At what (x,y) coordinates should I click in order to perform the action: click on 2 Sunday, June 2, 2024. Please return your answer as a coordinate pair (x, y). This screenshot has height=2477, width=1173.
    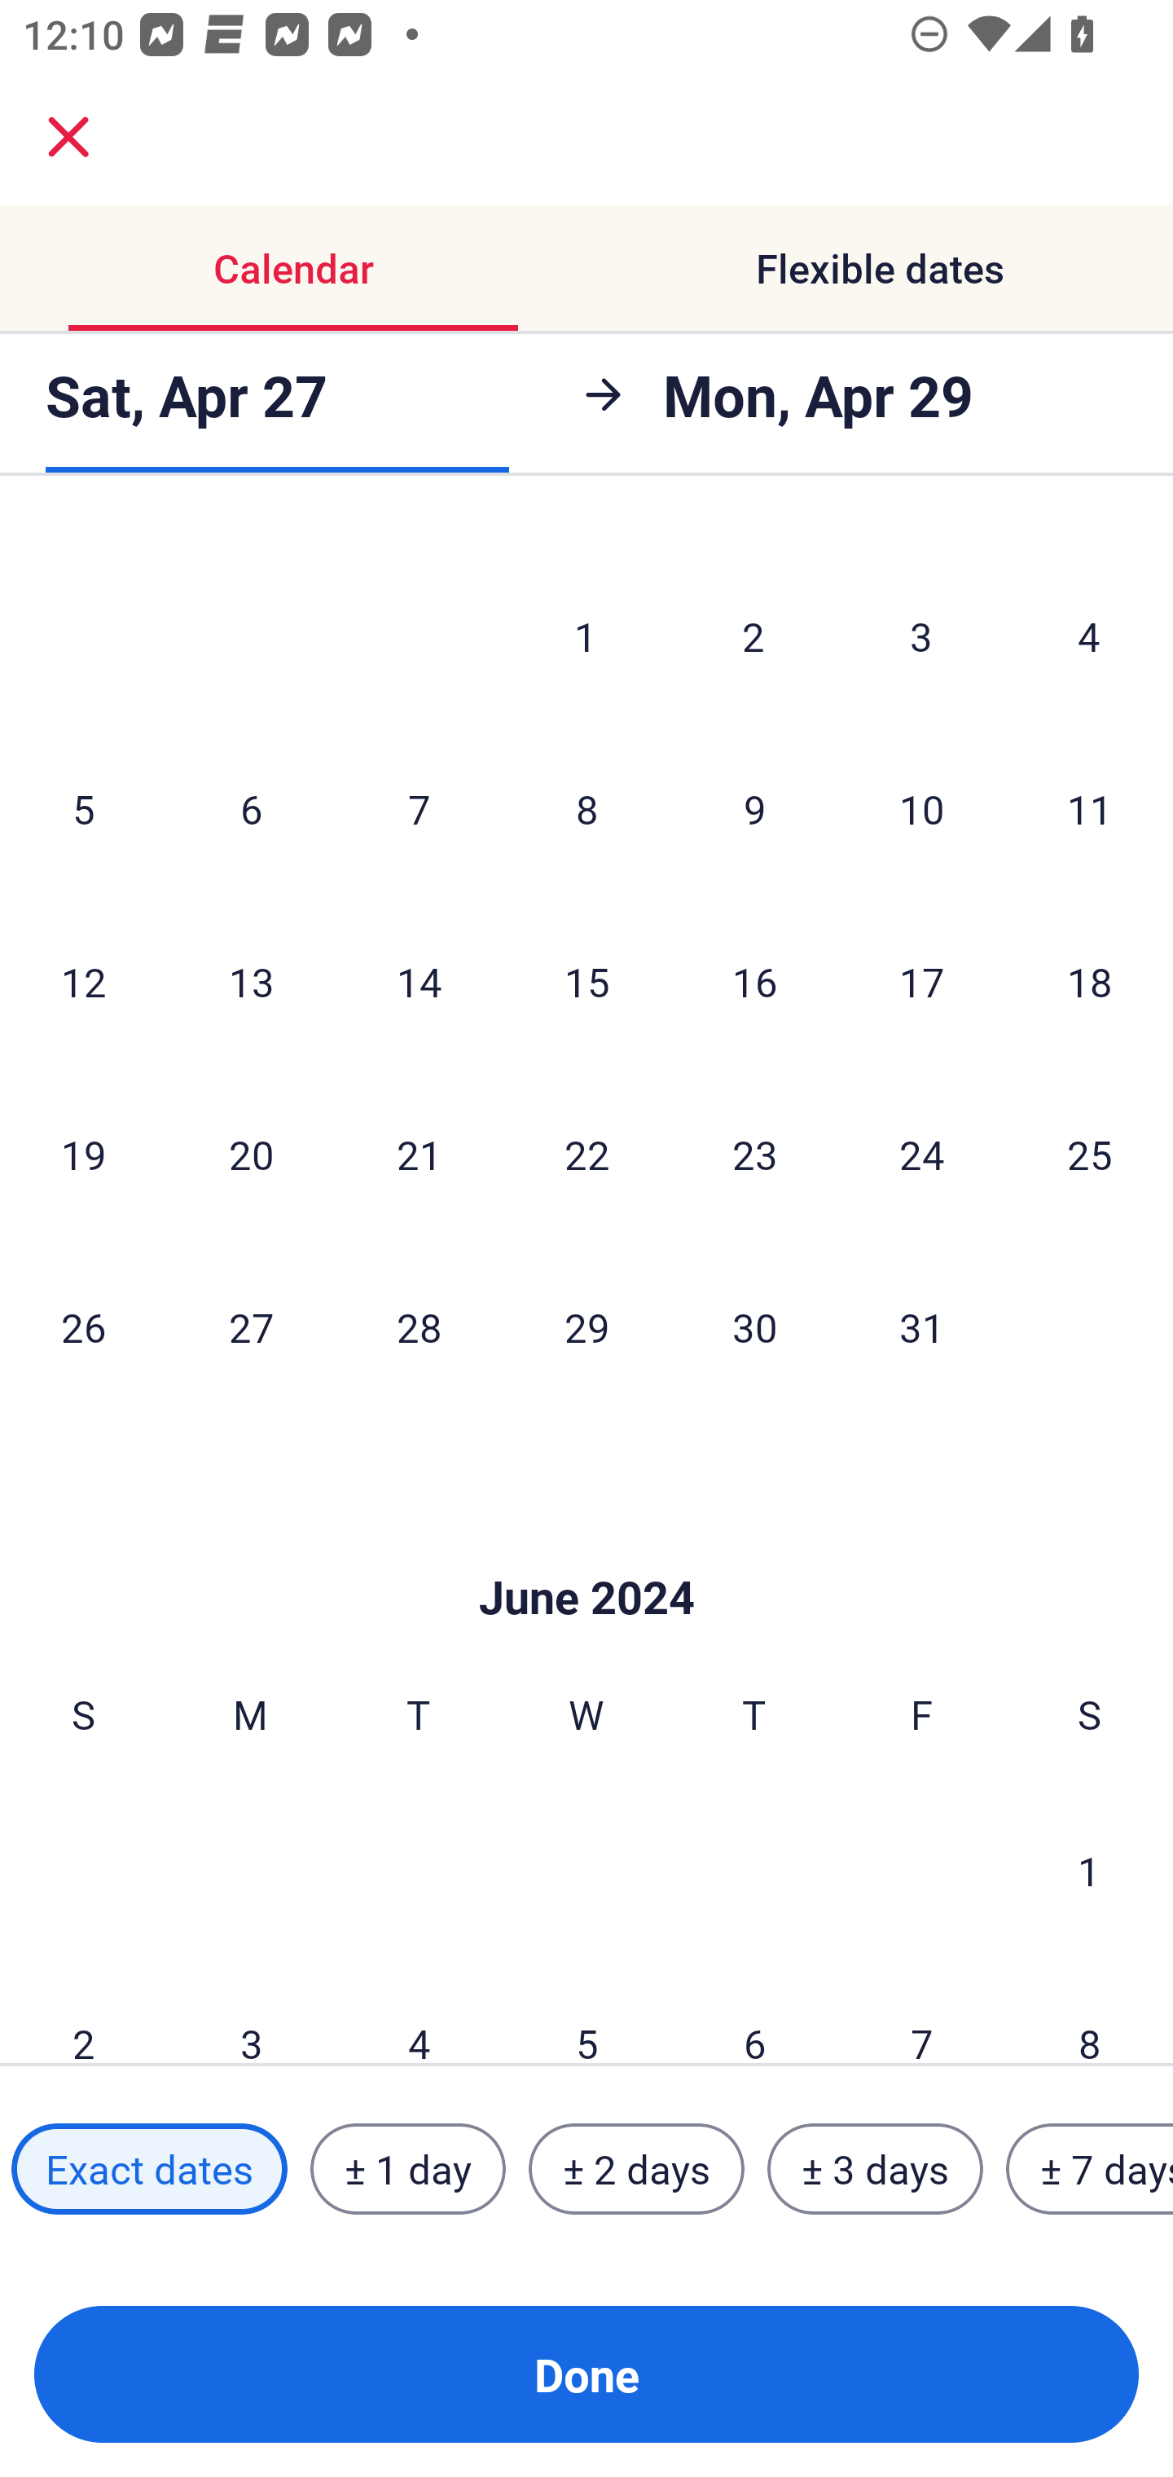
    Looking at the image, I should click on (83, 2011).